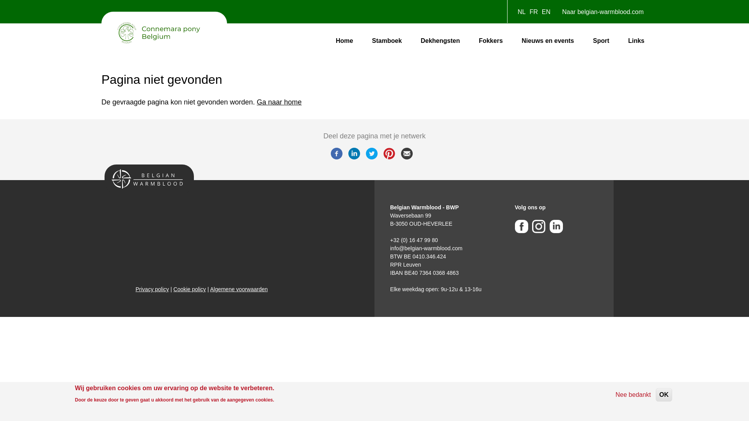 The image size is (749, 421). What do you see at coordinates (546, 12) in the screenshot?
I see `EN` at bounding box center [546, 12].